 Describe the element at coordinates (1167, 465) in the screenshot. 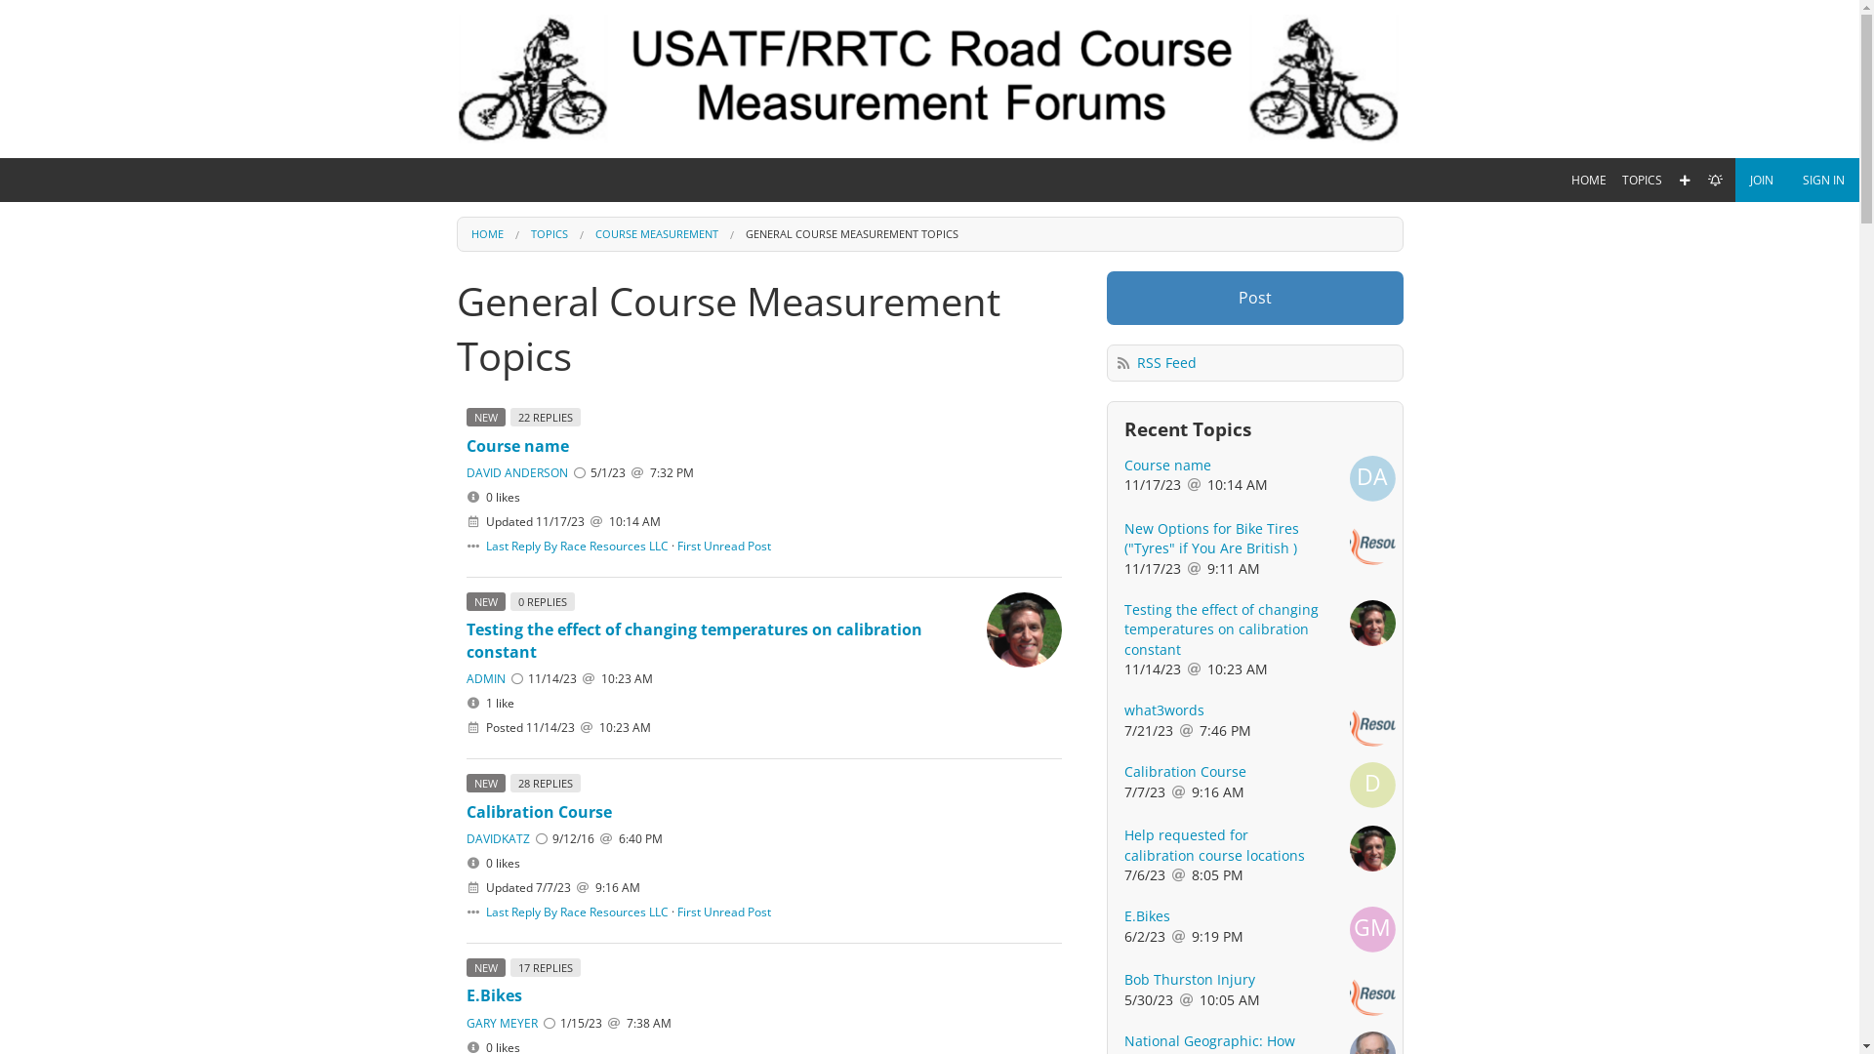

I see `Course name` at that location.